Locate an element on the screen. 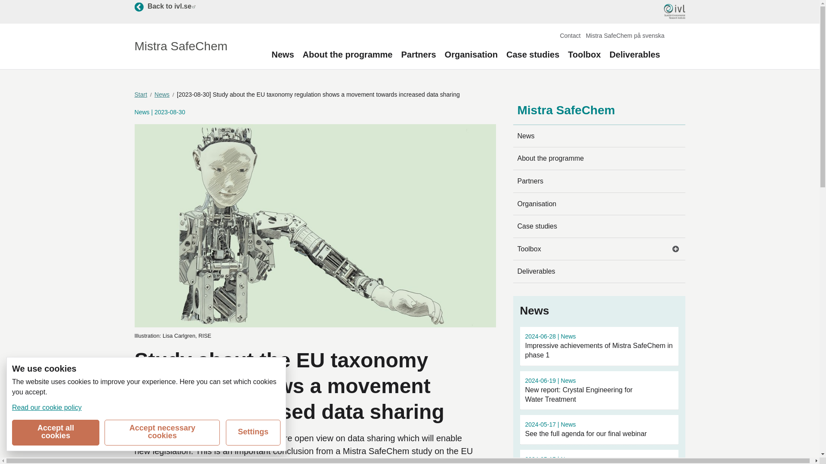 The image size is (826, 464). Accept all cookies is located at coordinates (47, 407).